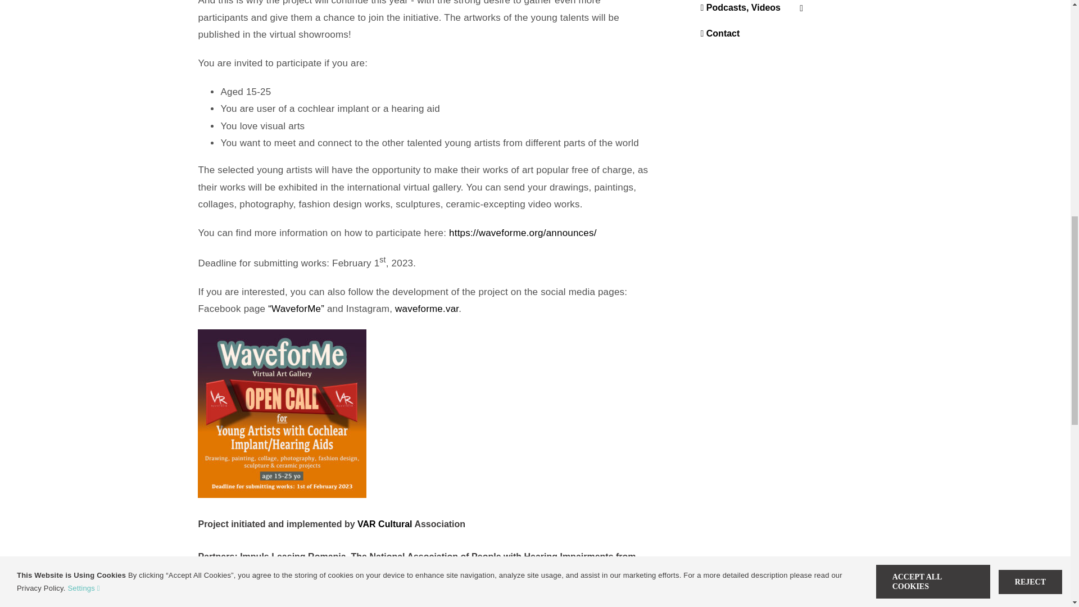 This screenshot has height=607, width=1079. Describe the element at coordinates (384, 524) in the screenshot. I see `VAR Cultural` at that location.